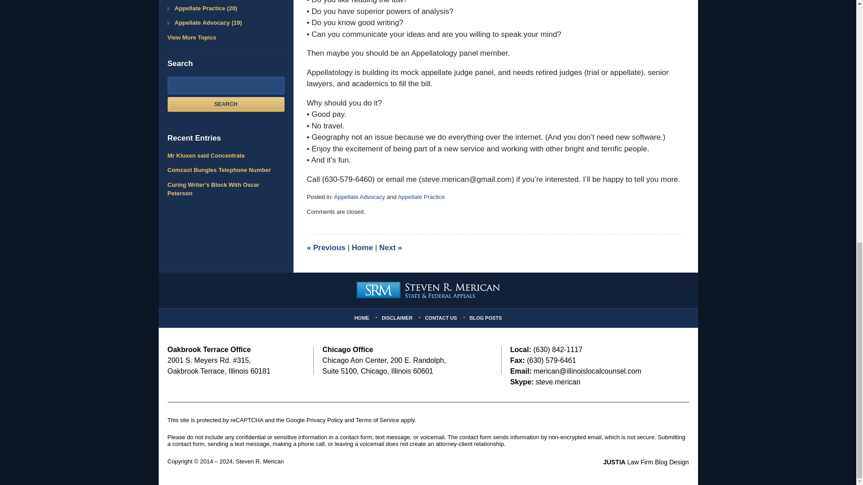 This screenshot has height=485, width=863. Describe the element at coordinates (226, 38) in the screenshot. I see `View More Topics` at that location.